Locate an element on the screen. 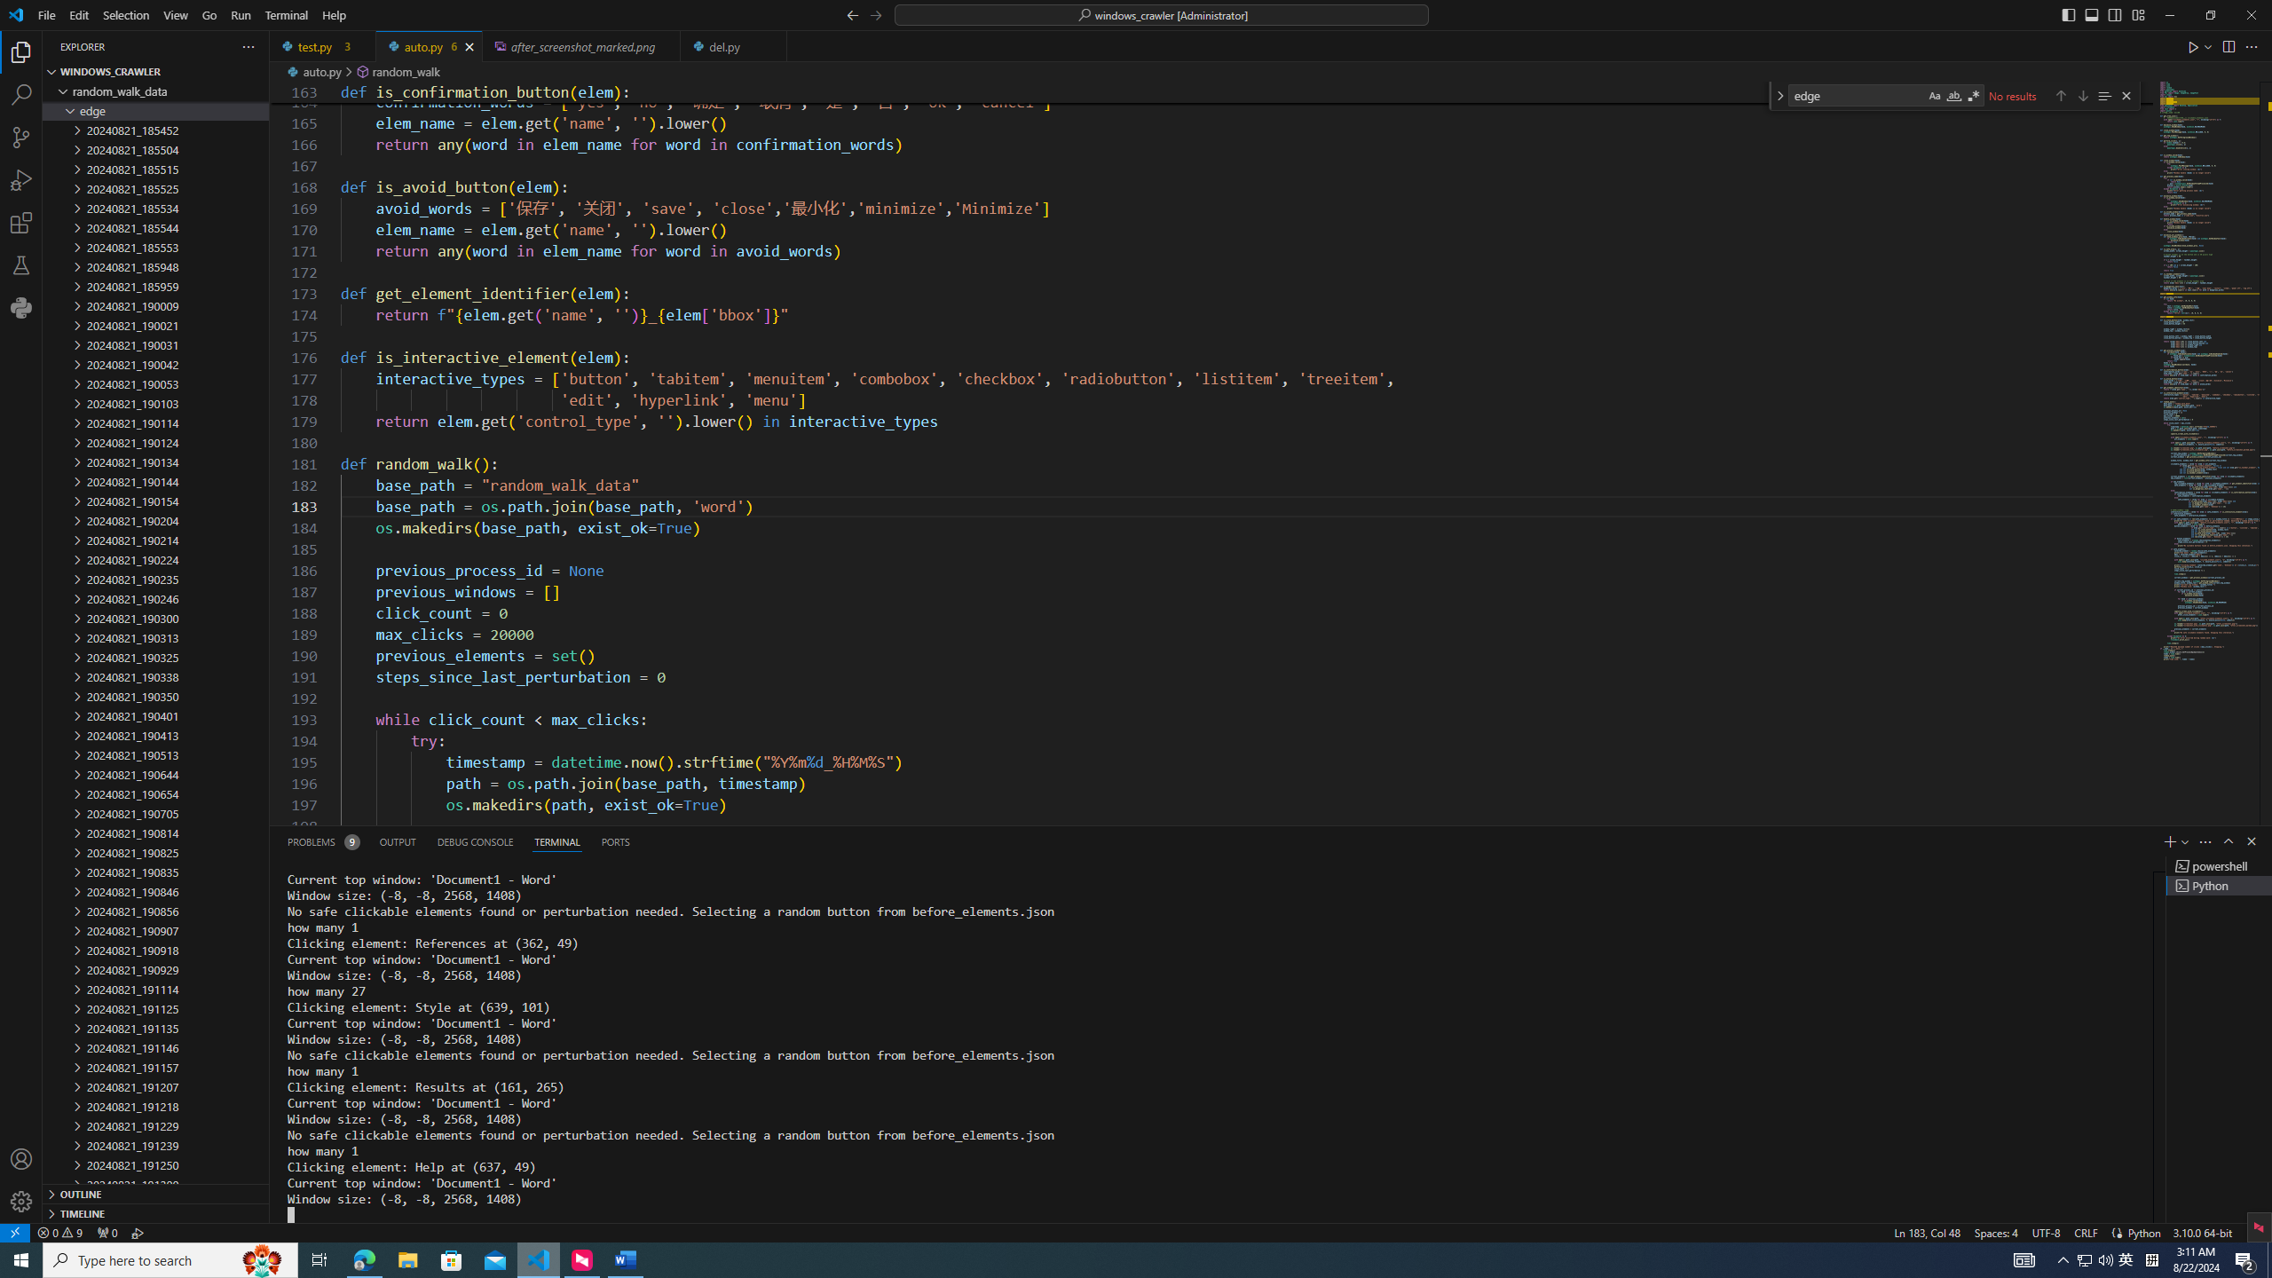 The image size is (2272, 1278). CRLF is located at coordinates (2086, 1232).